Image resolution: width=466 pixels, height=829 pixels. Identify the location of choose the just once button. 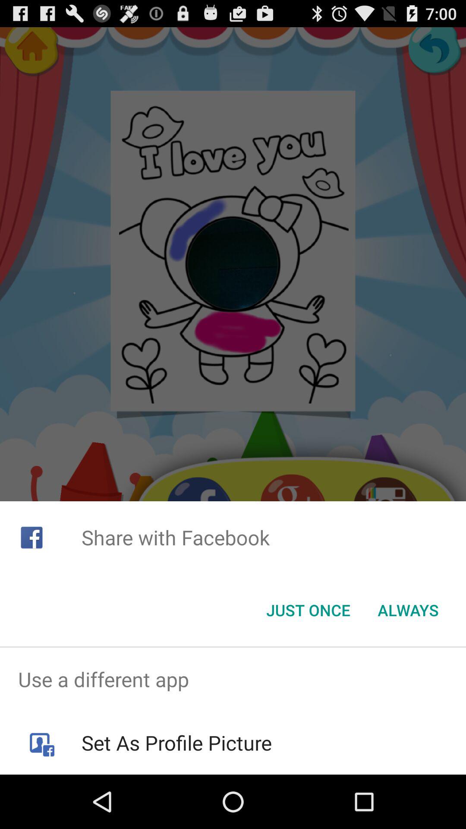
(308, 610).